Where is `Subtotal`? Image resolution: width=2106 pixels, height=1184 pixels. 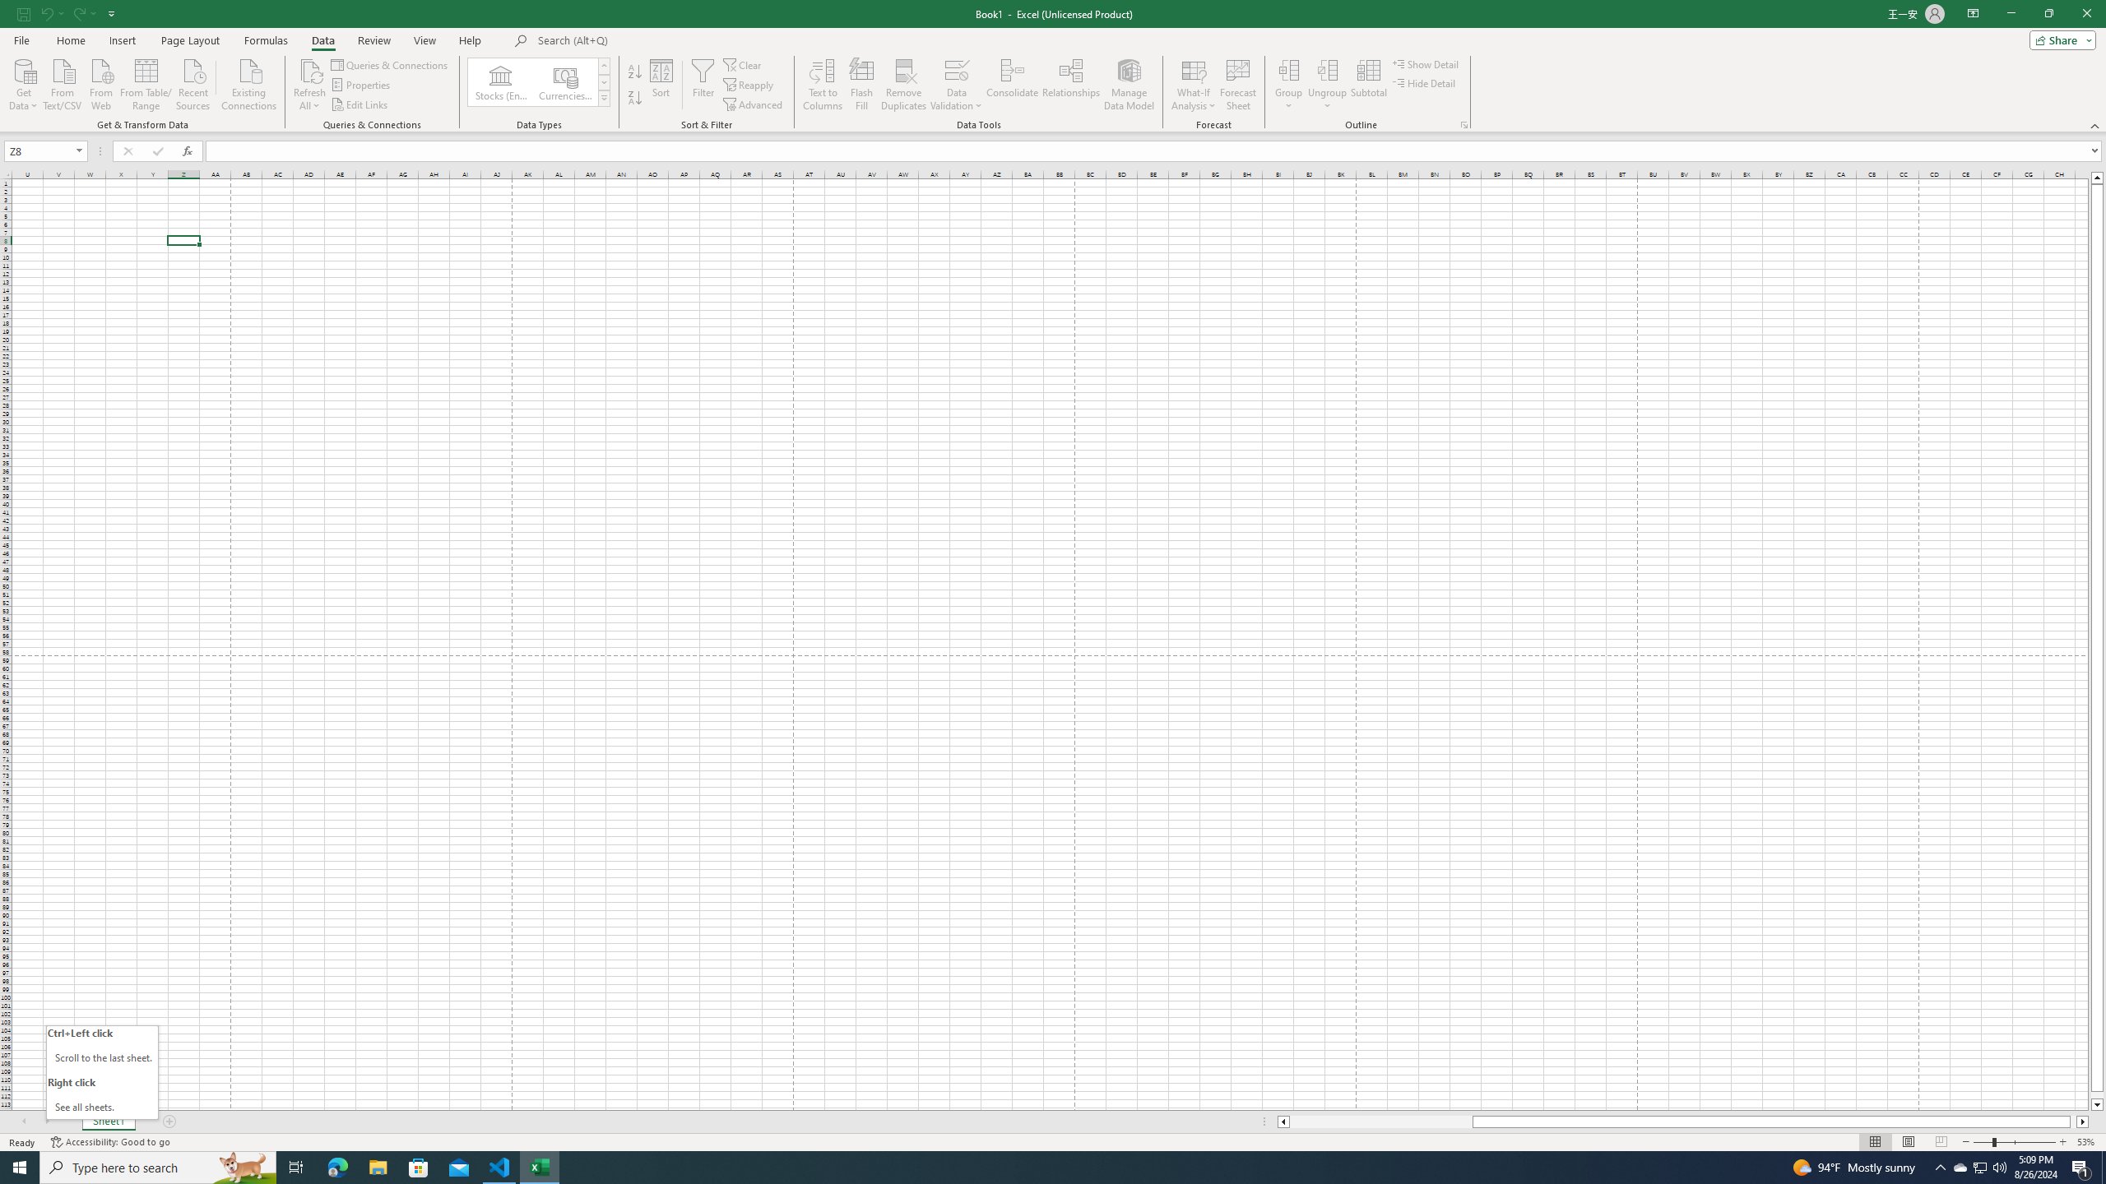
Subtotal is located at coordinates (1369, 85).